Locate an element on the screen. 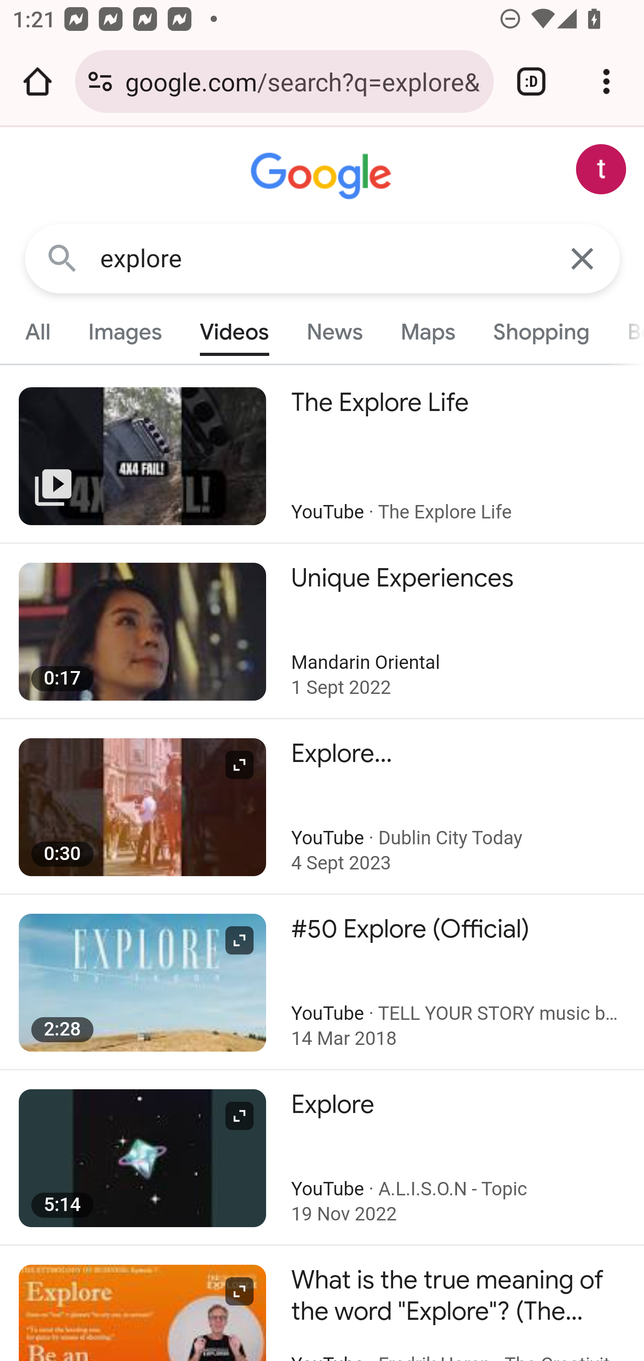 This screenshot has height=1361, width=644. Clear Search is located at coordinates (583, 258).